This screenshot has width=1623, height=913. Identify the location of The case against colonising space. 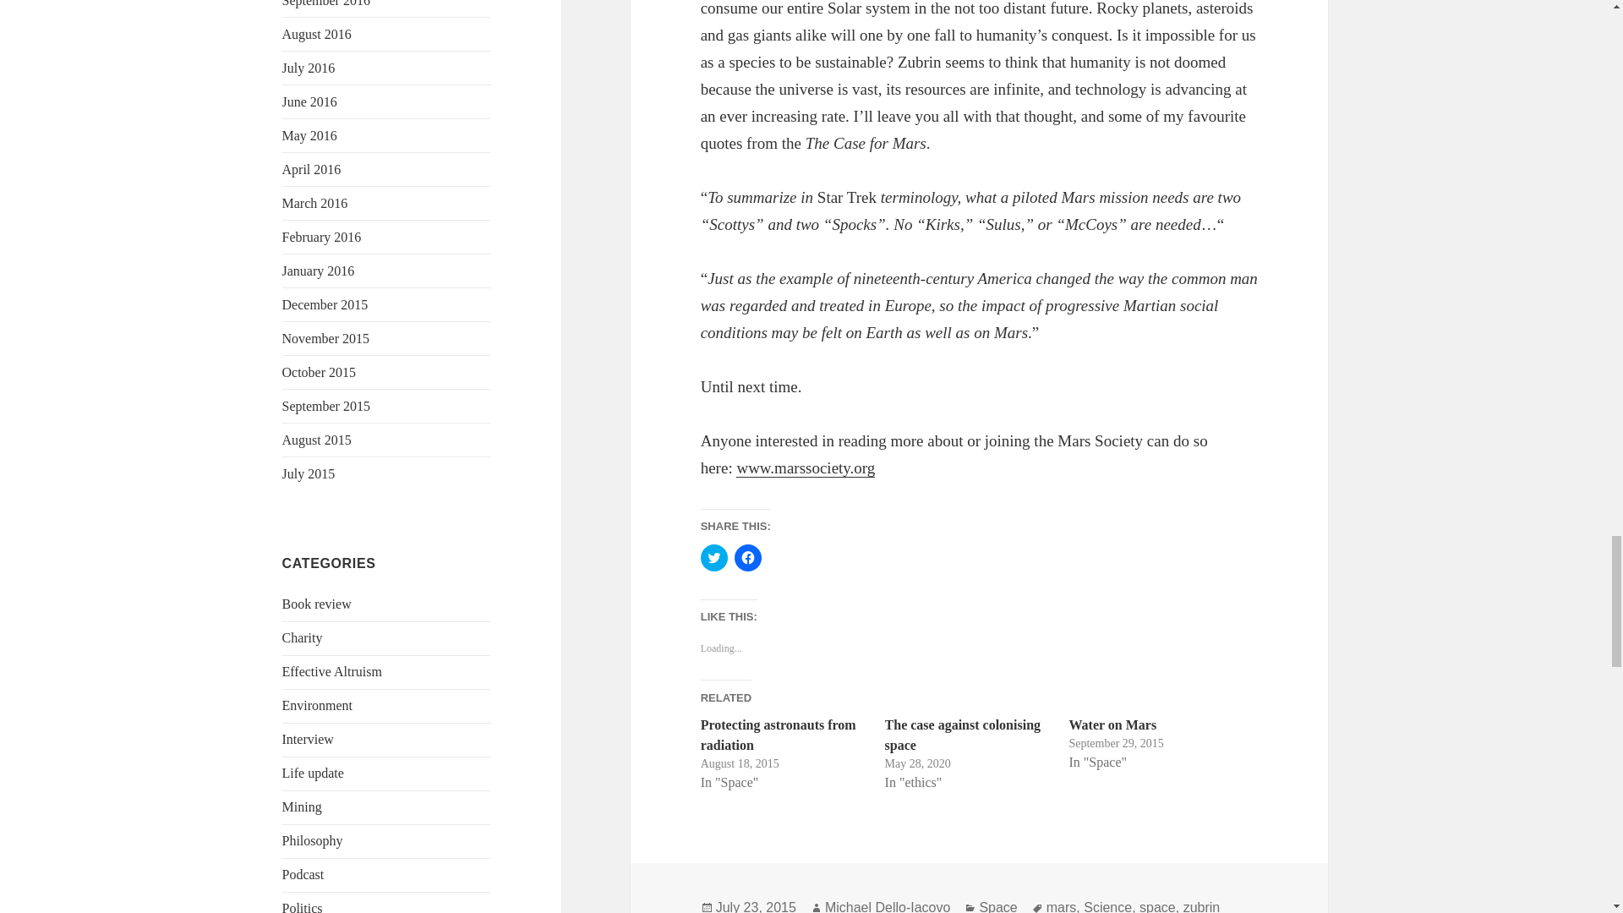
(962, 734).